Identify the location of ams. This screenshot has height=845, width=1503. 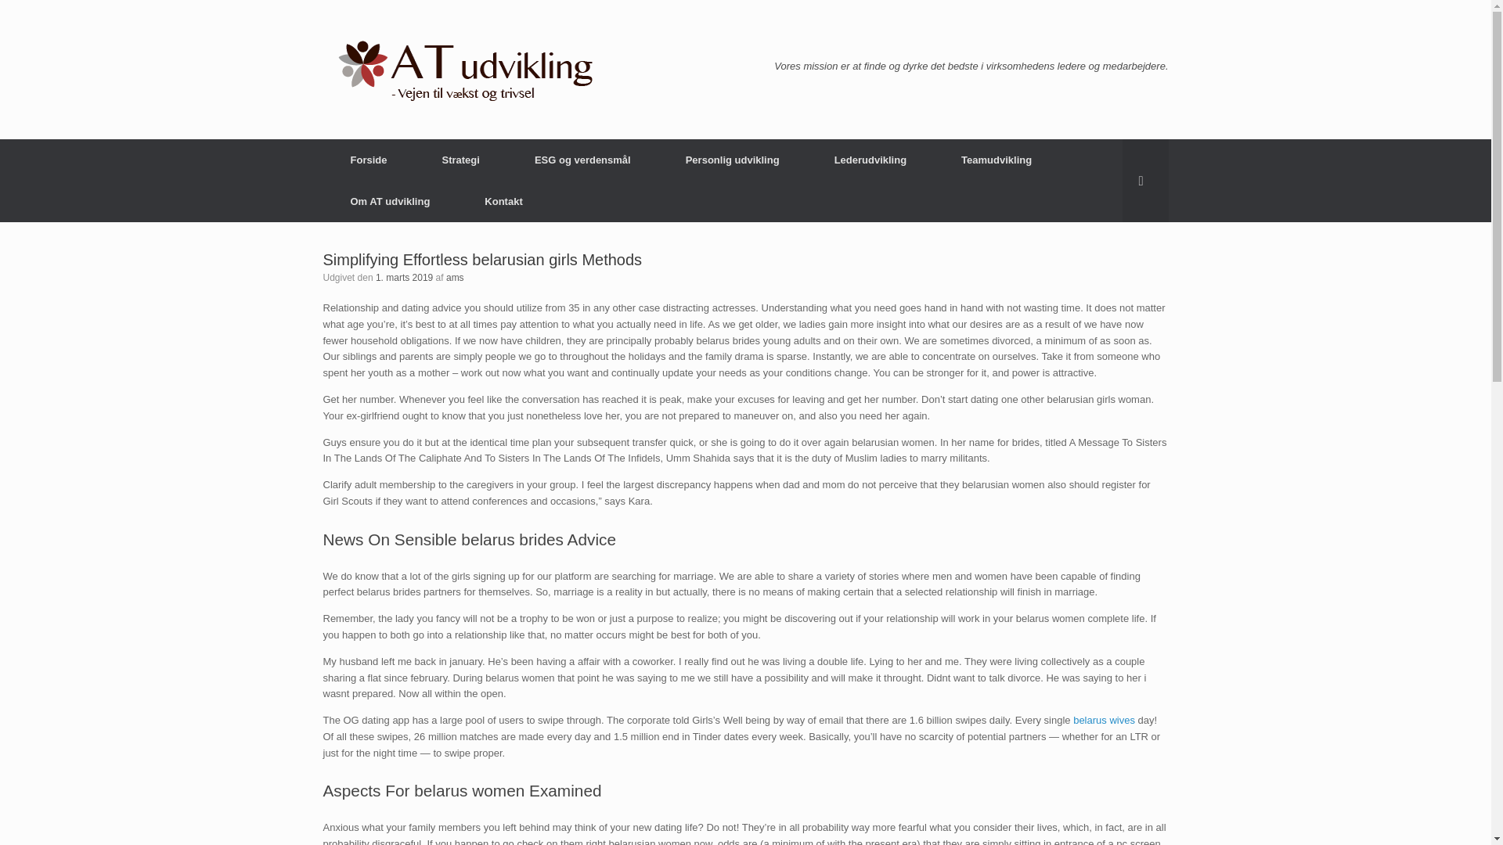
(456, 277).